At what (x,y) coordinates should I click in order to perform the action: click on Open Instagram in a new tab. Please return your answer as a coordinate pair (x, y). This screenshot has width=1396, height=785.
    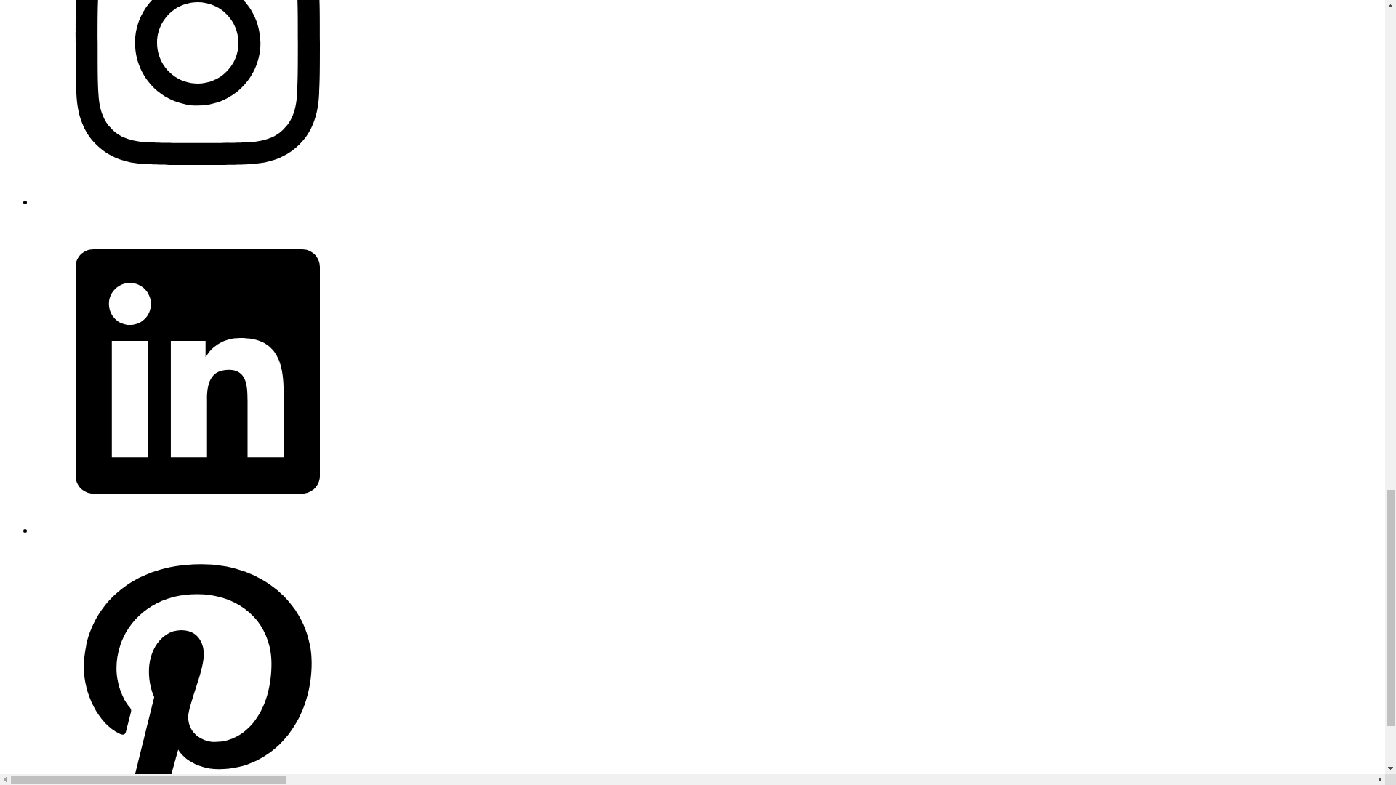
    Looking at the image, I should click on (198, 201).